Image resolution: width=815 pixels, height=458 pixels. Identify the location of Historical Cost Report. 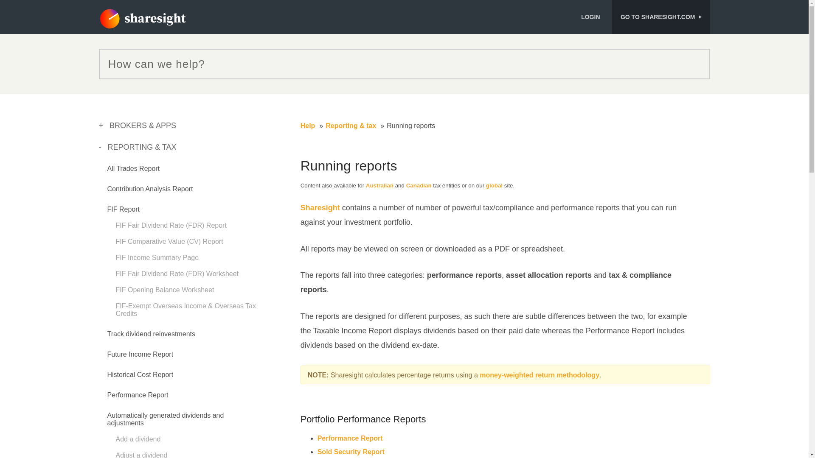
(140, 374).